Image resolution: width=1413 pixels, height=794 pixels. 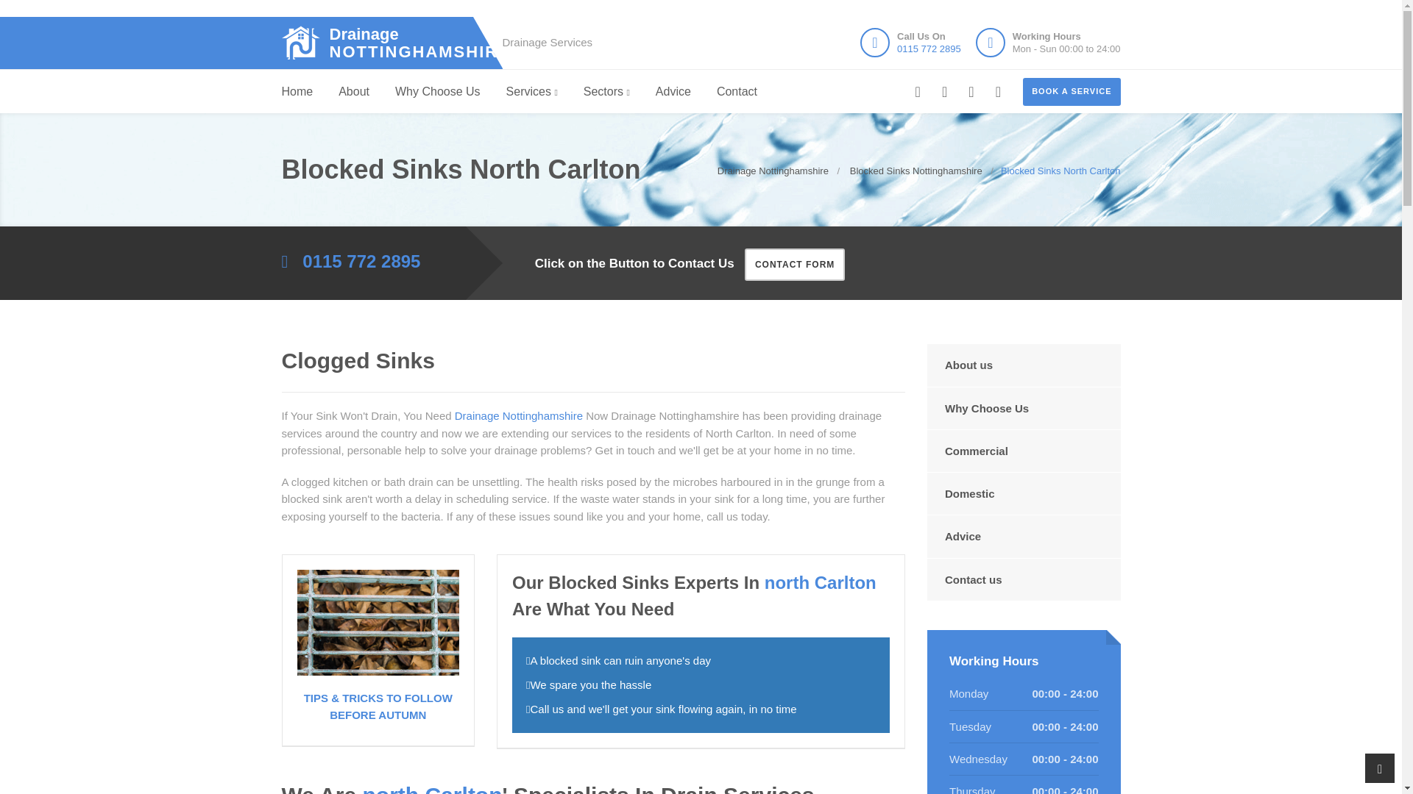 What do you see at coordinates (1072, 91) in the screenshot?
I see `Home` at bounding box center [1072, 91].